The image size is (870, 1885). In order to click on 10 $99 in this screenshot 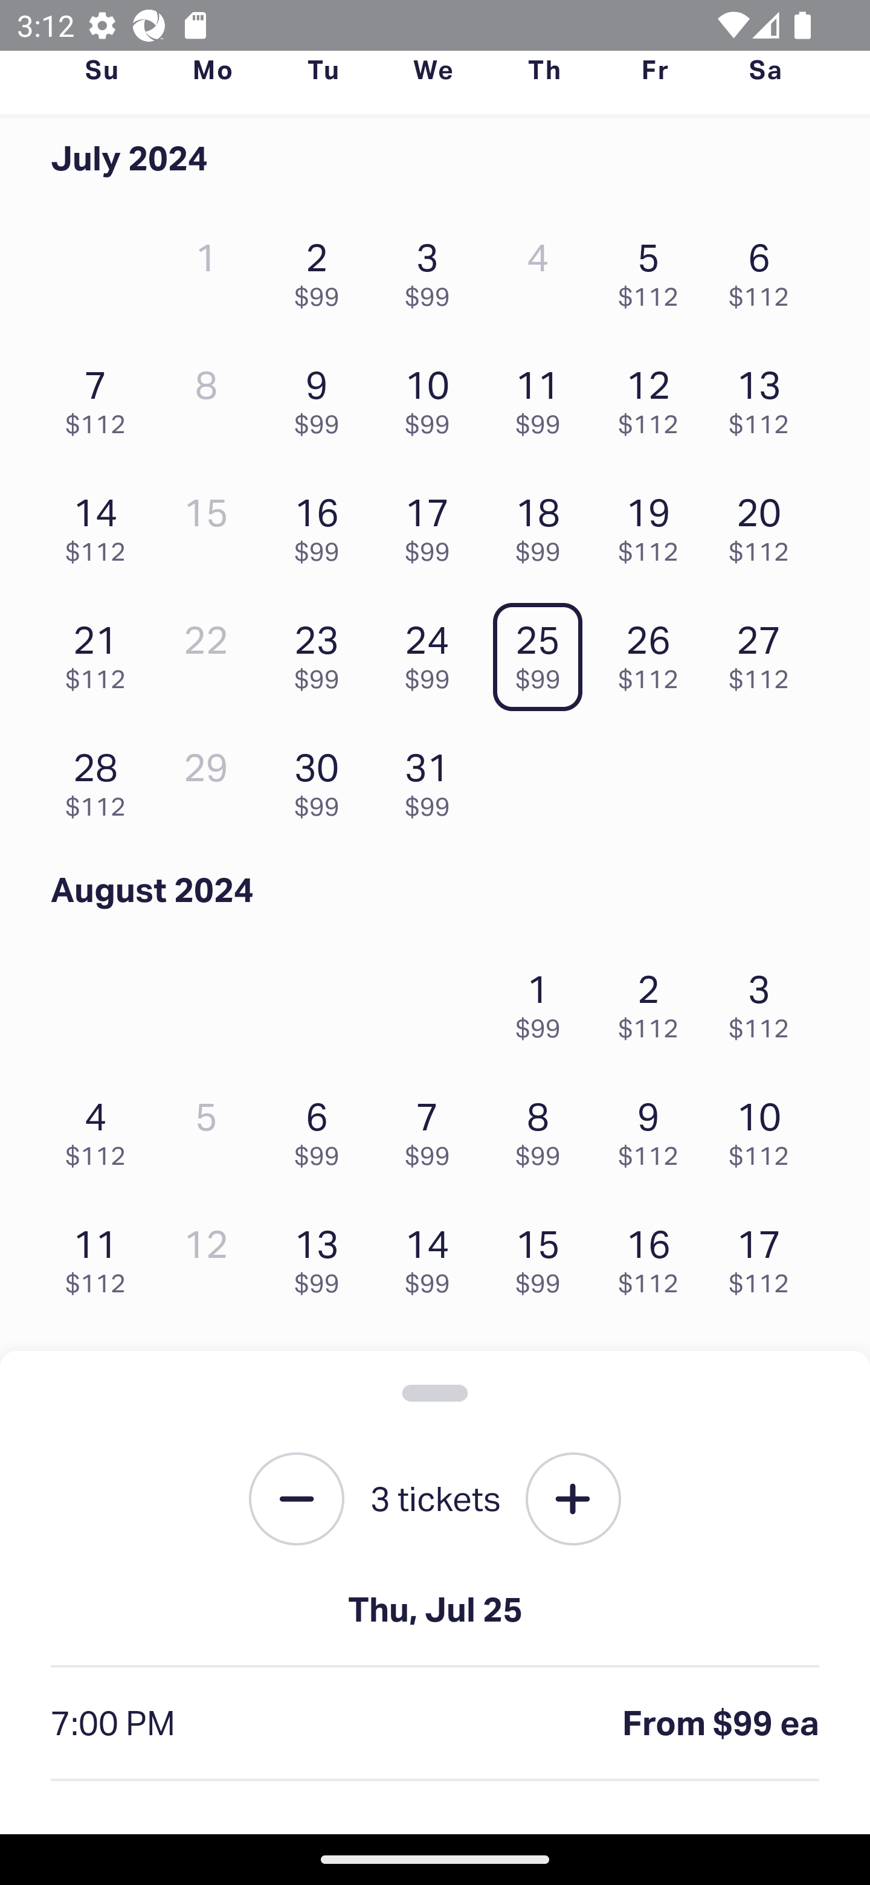, I will do `click(434, 396)`.